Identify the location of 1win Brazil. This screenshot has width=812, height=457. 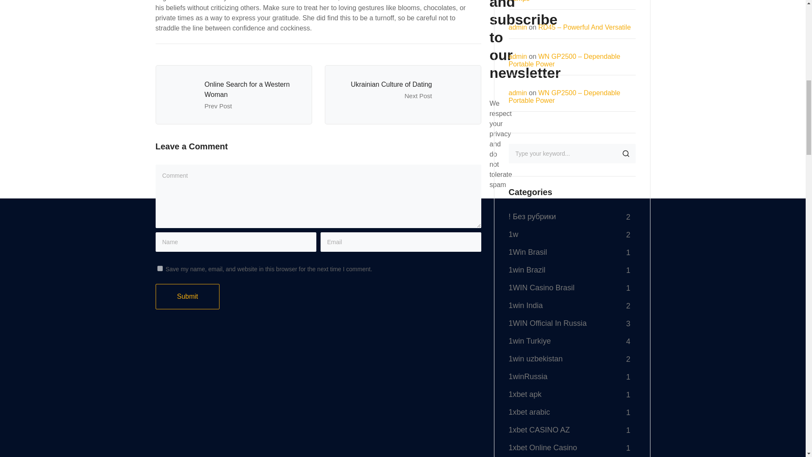
(526, 270).